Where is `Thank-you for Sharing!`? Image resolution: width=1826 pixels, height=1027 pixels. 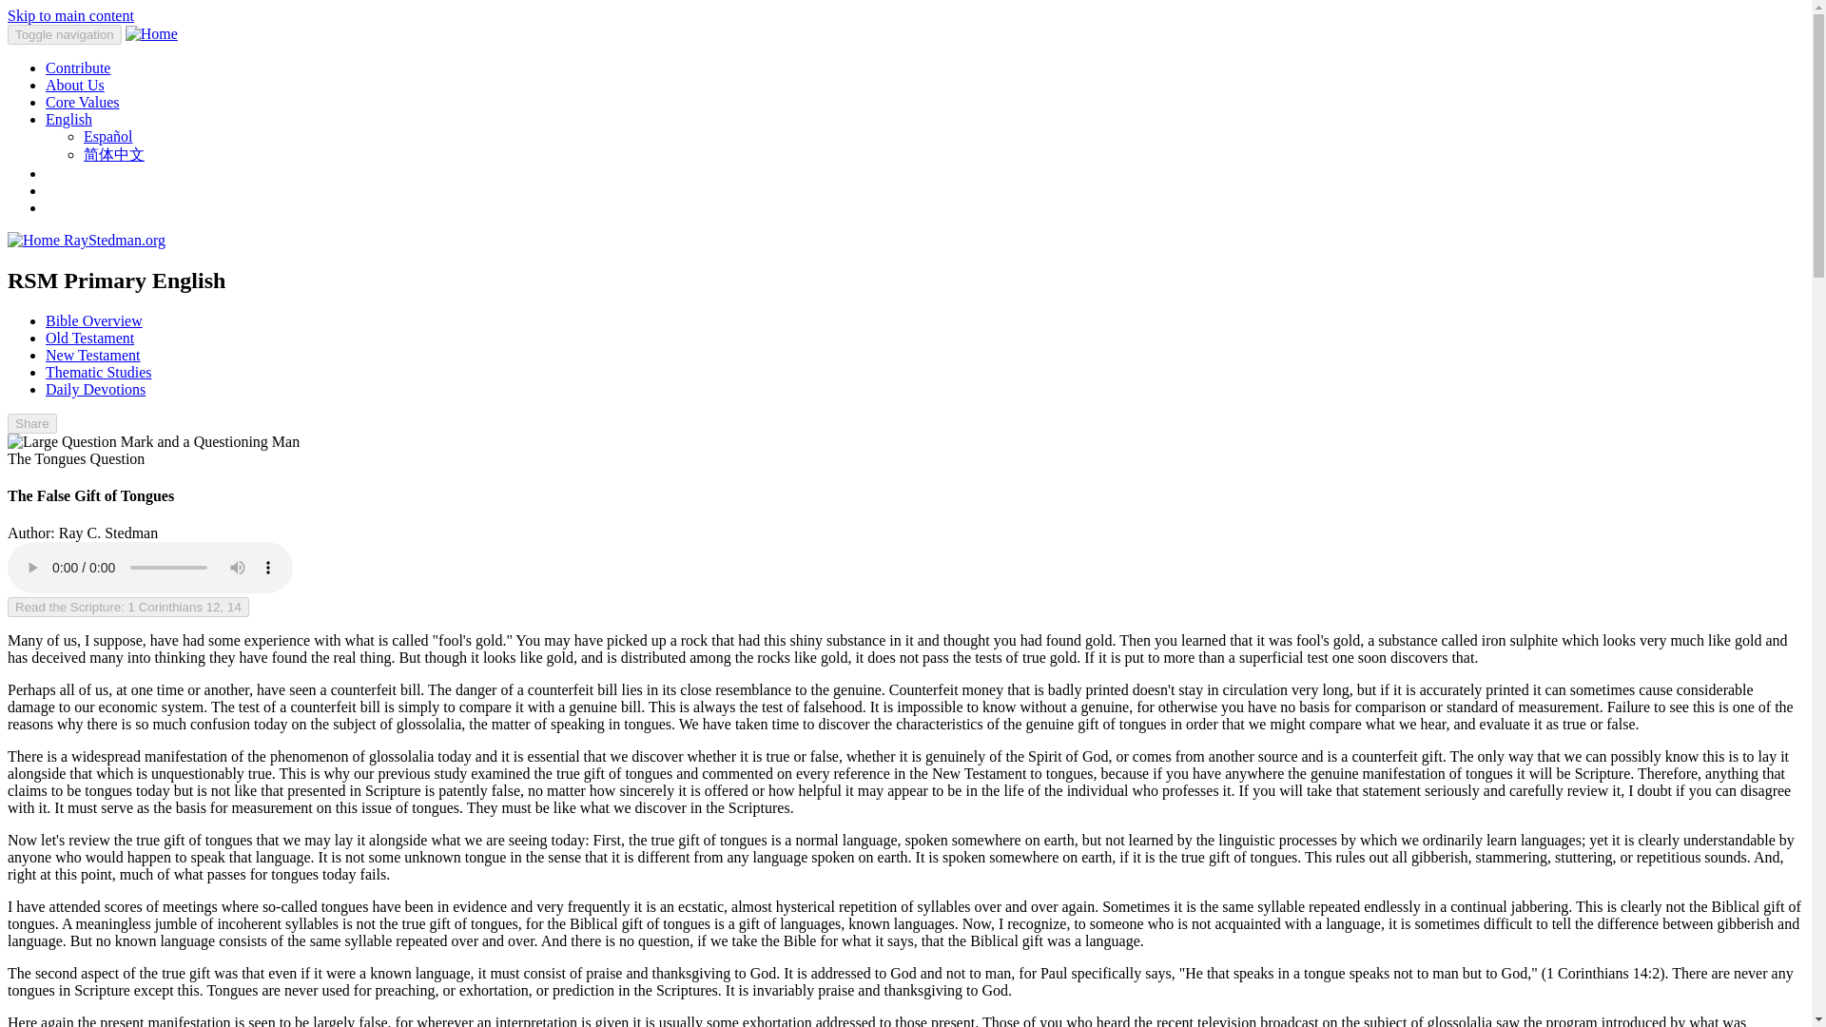 Thank-you for Sharing! is located at coordinates (31, 423).